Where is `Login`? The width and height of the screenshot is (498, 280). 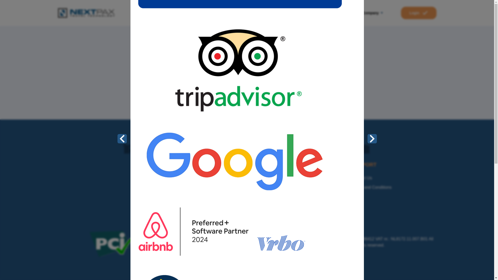 Login is located at coordinates (418, 13).